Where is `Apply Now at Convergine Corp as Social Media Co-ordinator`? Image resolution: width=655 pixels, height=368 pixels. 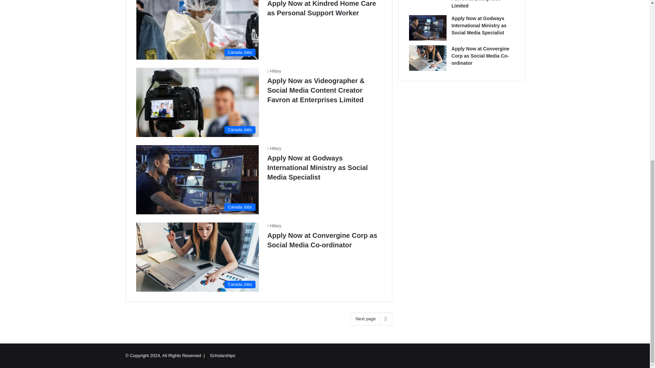 Apply Now at Convergine Corp as Social Media Co-ordinator is located at coordinates (322, 240).